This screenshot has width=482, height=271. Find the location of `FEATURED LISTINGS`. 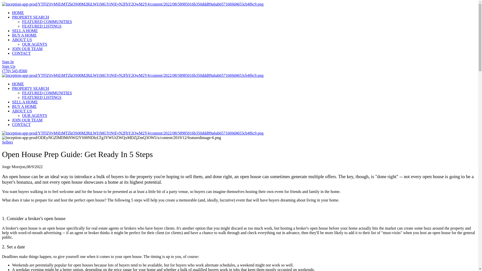

FEATURED LISTINGS is located at coordinates (42, 97).